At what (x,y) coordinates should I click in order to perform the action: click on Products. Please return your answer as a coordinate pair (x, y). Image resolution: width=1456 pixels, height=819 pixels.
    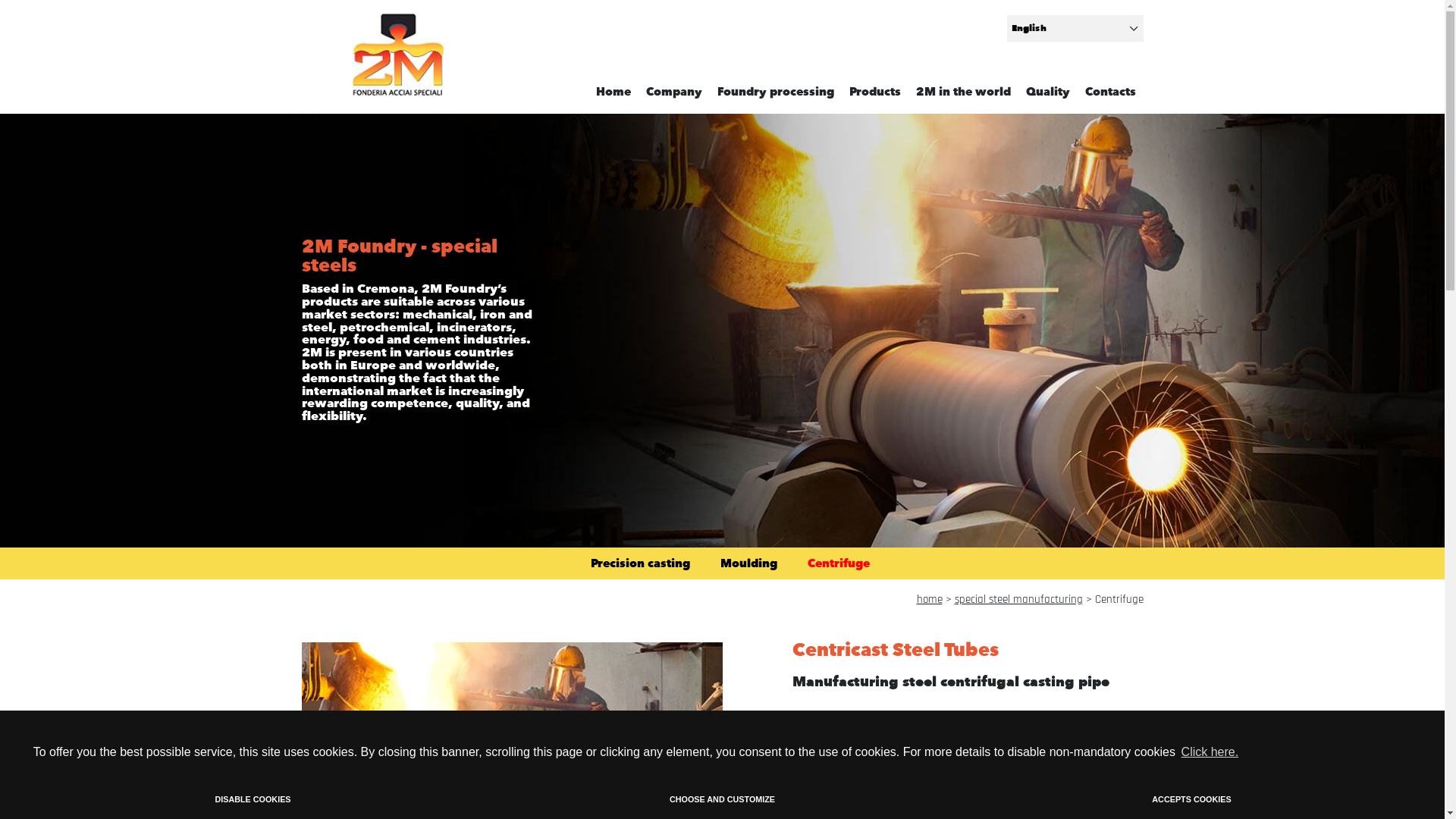
    Looking at the image, I should click on (875, 92).